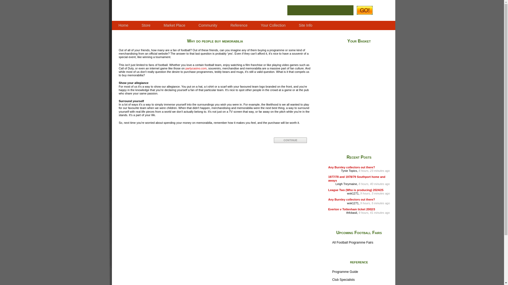  I want to click on Community, so click(208, 25).